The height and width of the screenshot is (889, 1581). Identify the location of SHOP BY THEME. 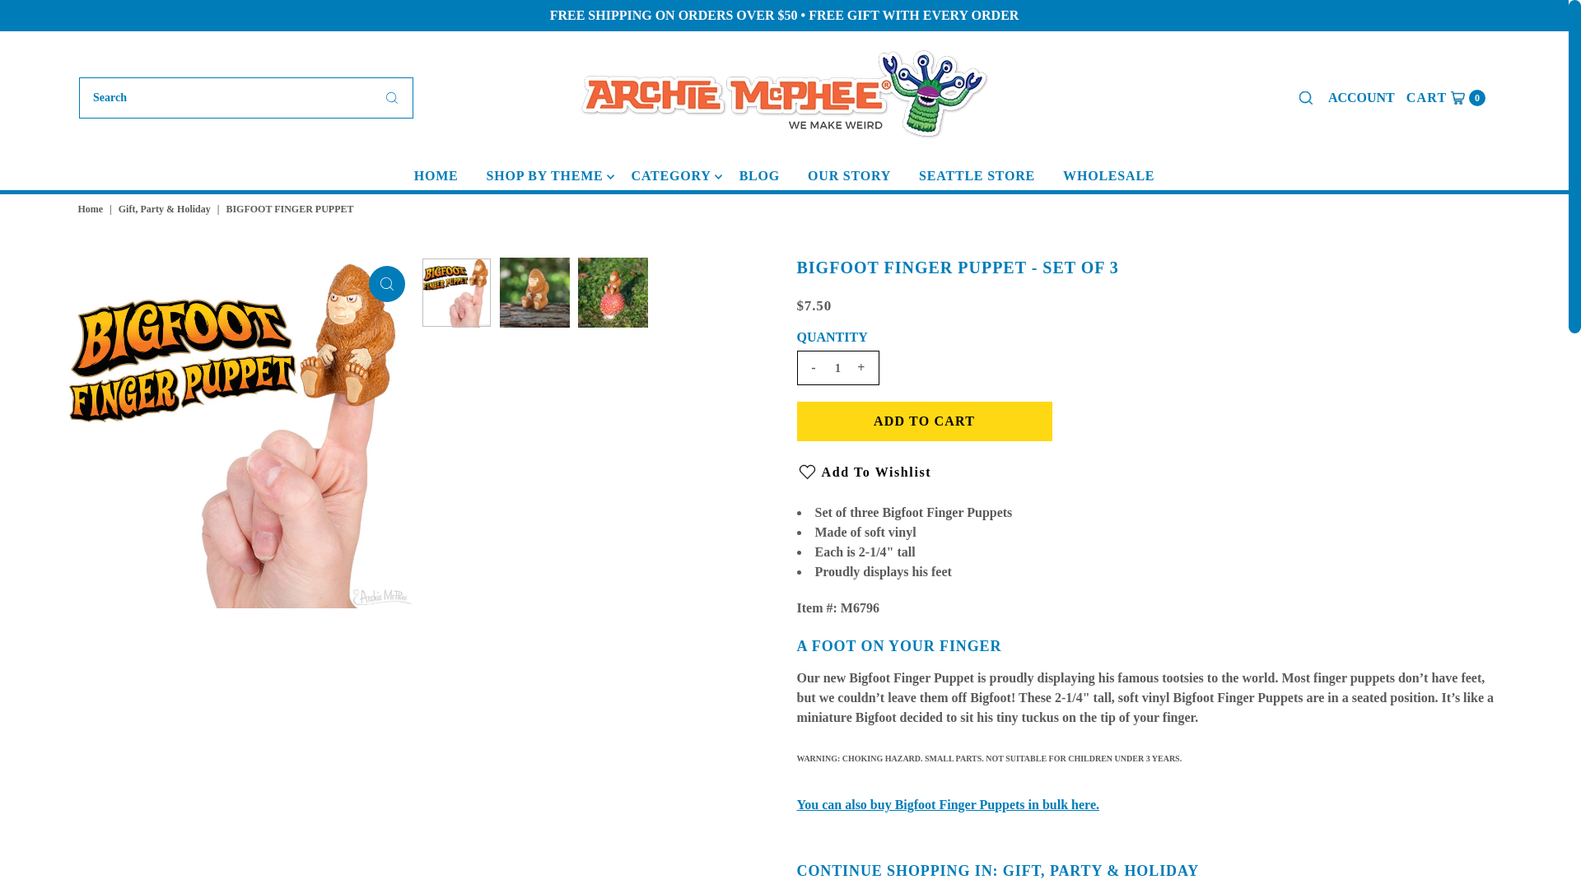
(545, 175).